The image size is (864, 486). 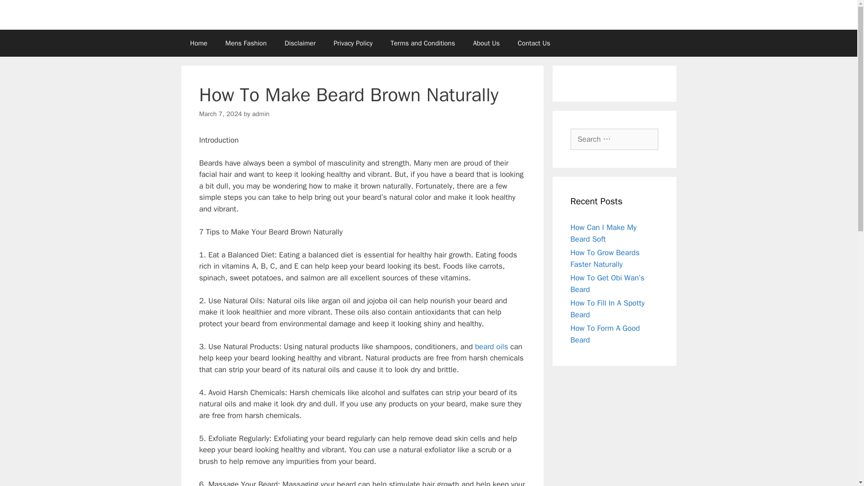 I want to click on Terms and Conditions, so click(x=423, y=43).